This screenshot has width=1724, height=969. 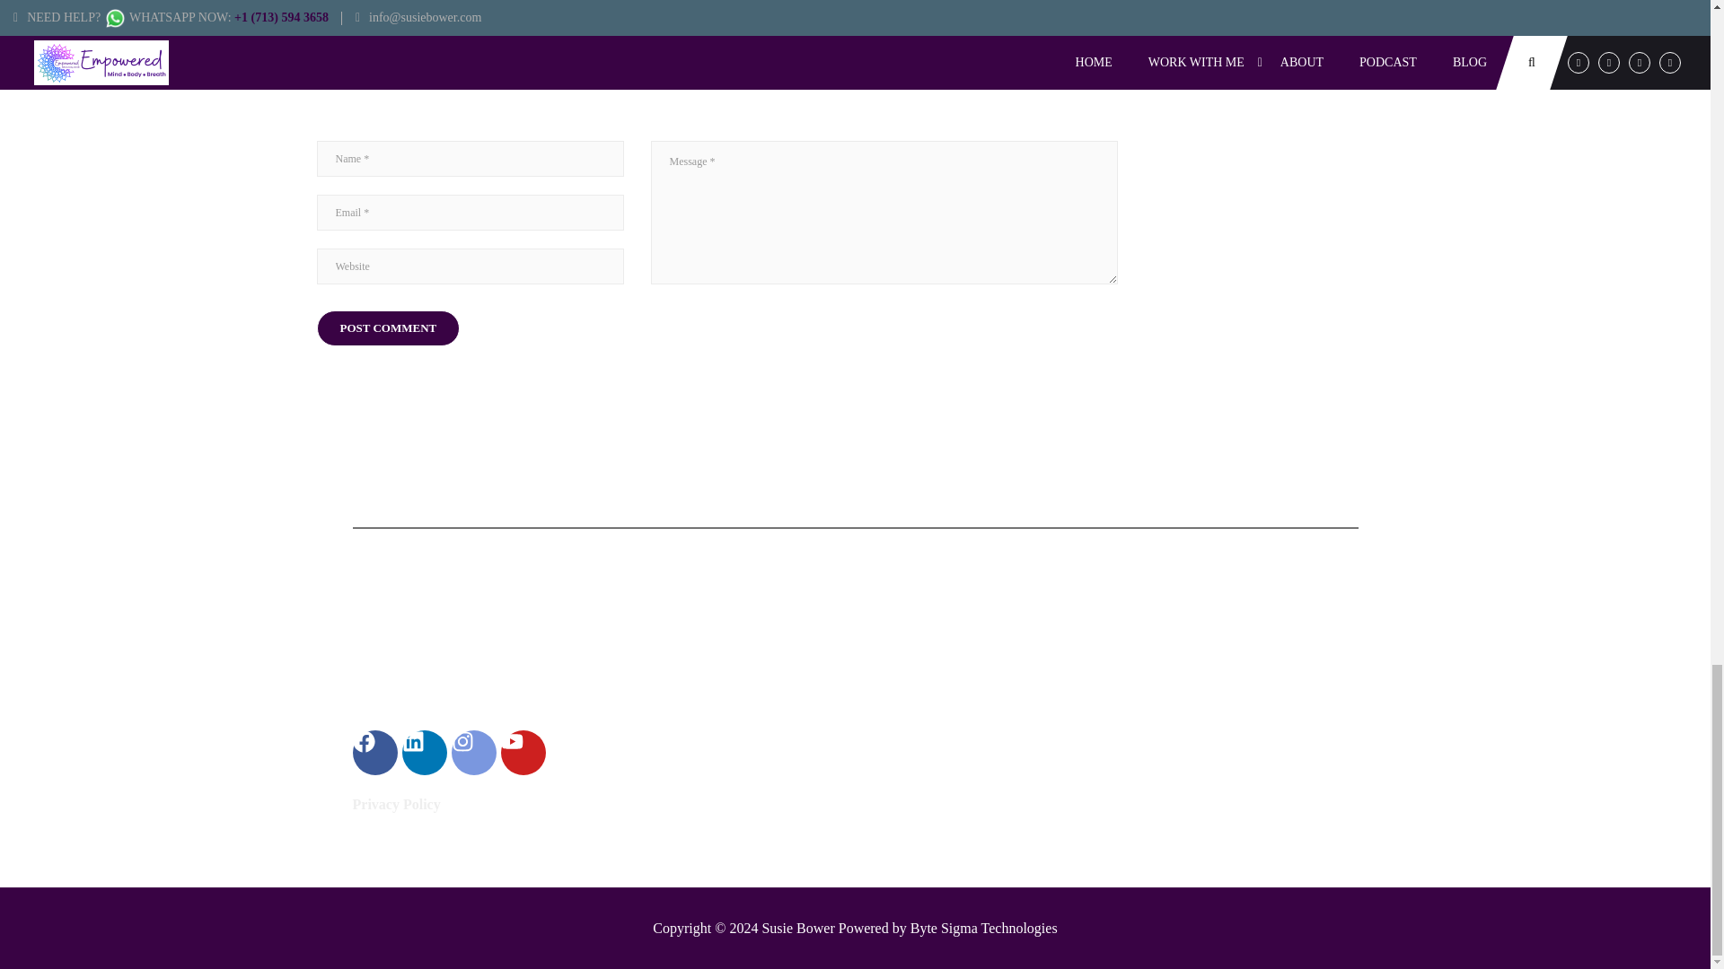 What do you see at coordinates (703, 630) in the screenshot?
I see `Print` at bounding box center [703, 630].